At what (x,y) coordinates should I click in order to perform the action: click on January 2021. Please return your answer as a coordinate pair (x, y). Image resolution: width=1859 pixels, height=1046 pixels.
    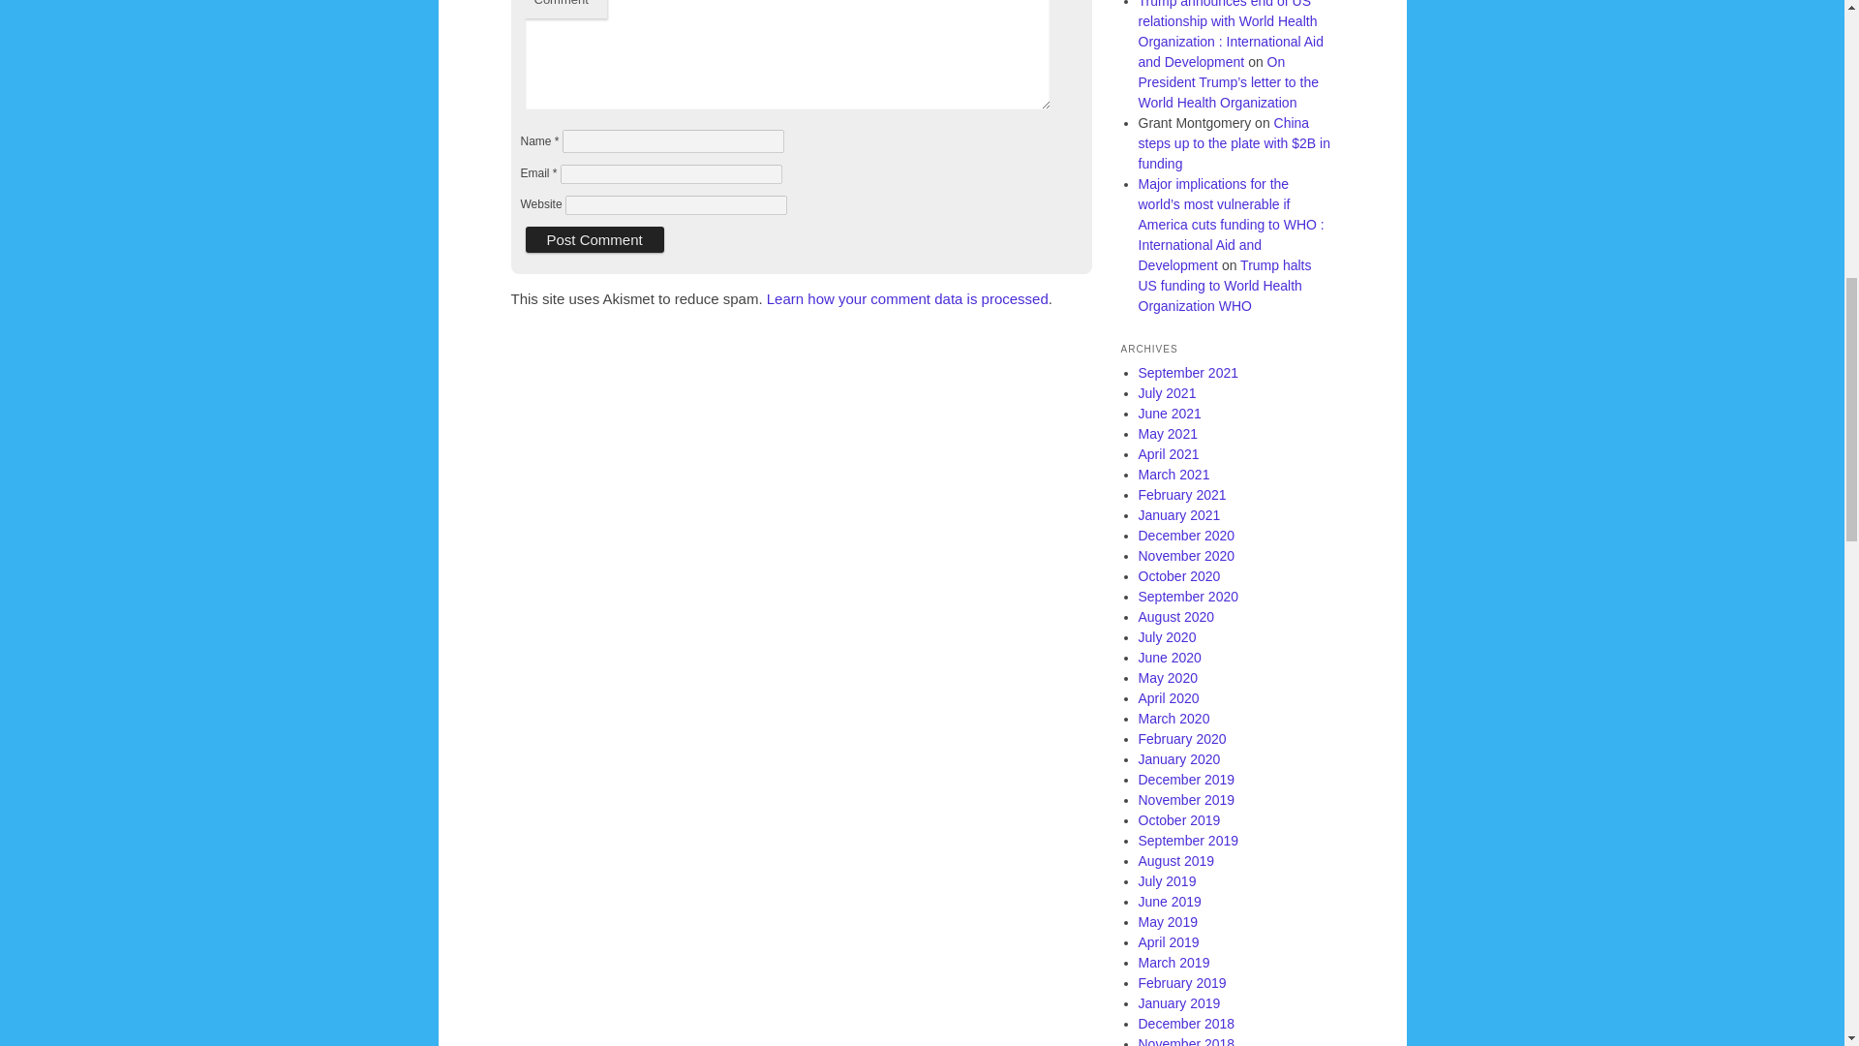
    Looking at the image, I should click on (1179, 515).